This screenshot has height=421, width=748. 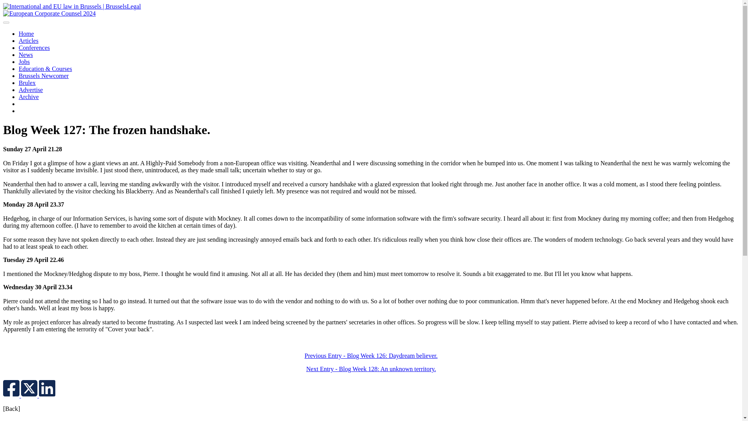 What do you see at coordinates (47, 395) in the screenshot?
I see `Share on Linked In` at bounding box center [47, 395].